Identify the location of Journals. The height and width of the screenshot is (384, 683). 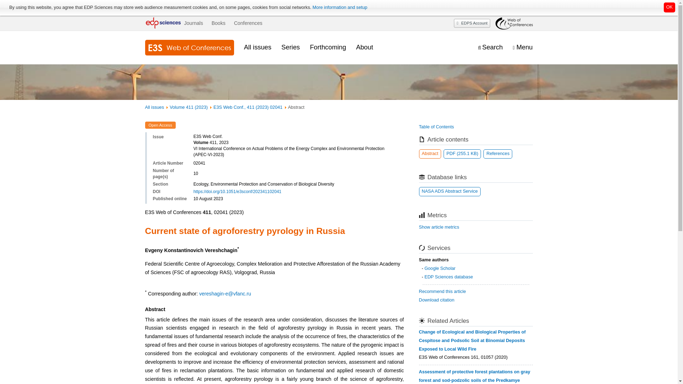
(193, 23).